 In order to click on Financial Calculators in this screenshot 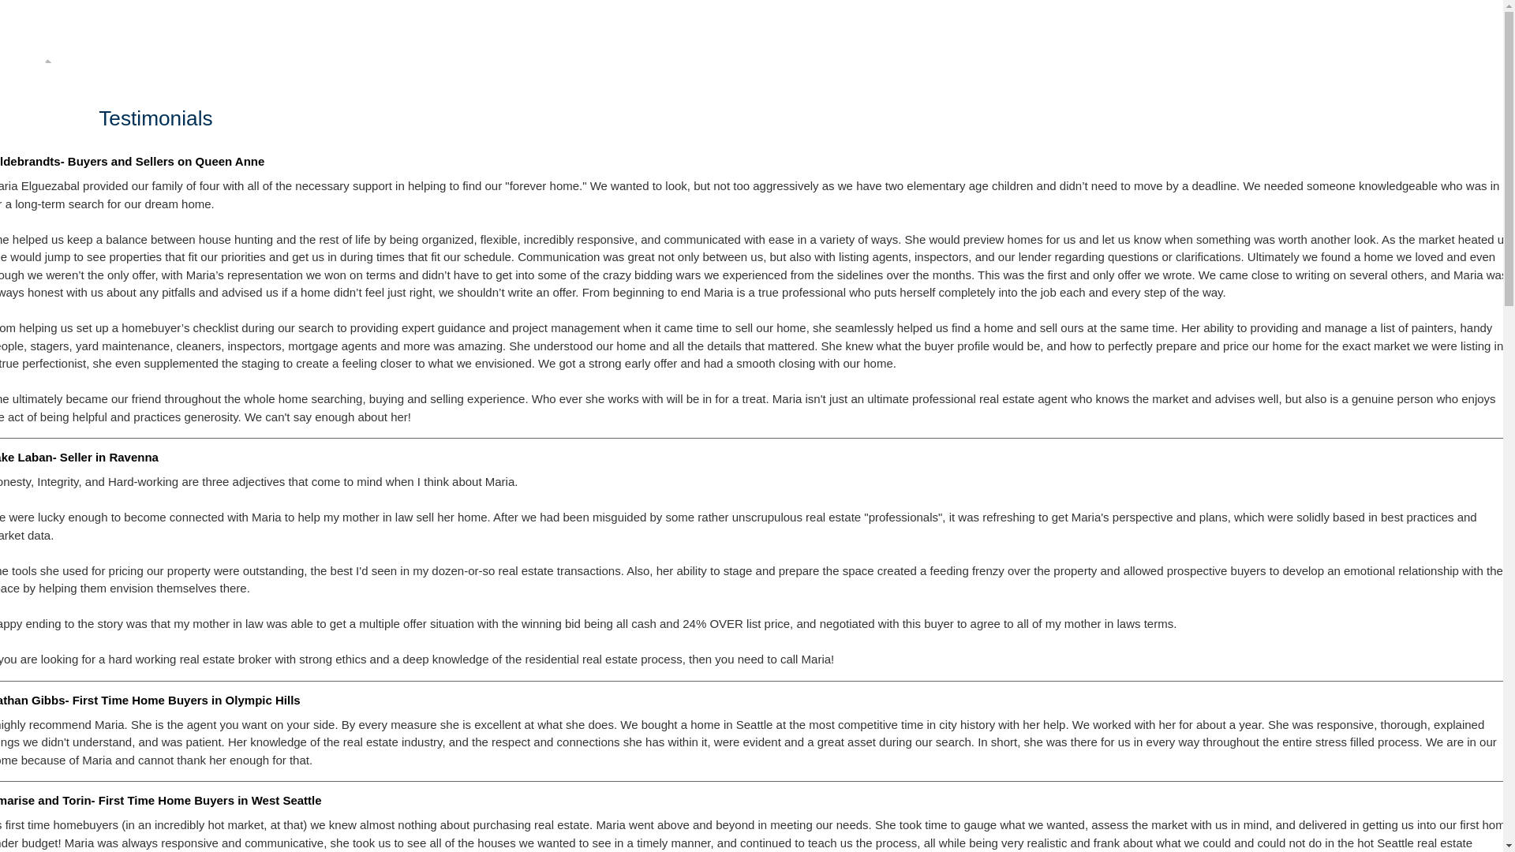, I will do `click(510, 178)`.